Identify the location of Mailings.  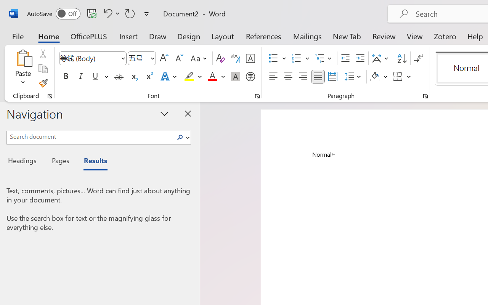
(307, 36).